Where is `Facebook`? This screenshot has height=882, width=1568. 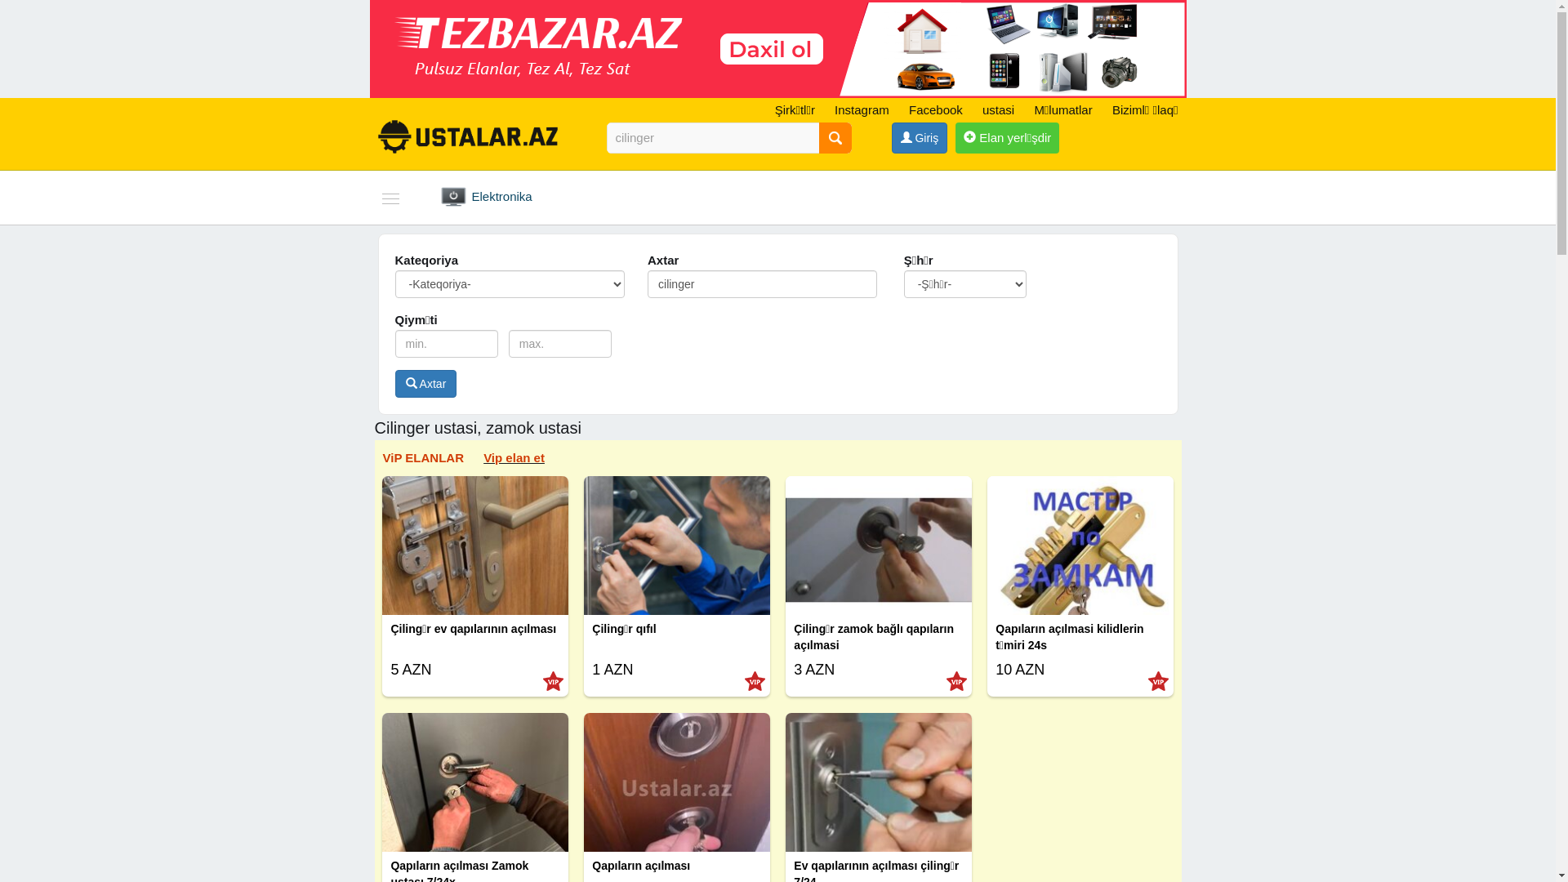
Facebook is located at coordinates (936, 109).